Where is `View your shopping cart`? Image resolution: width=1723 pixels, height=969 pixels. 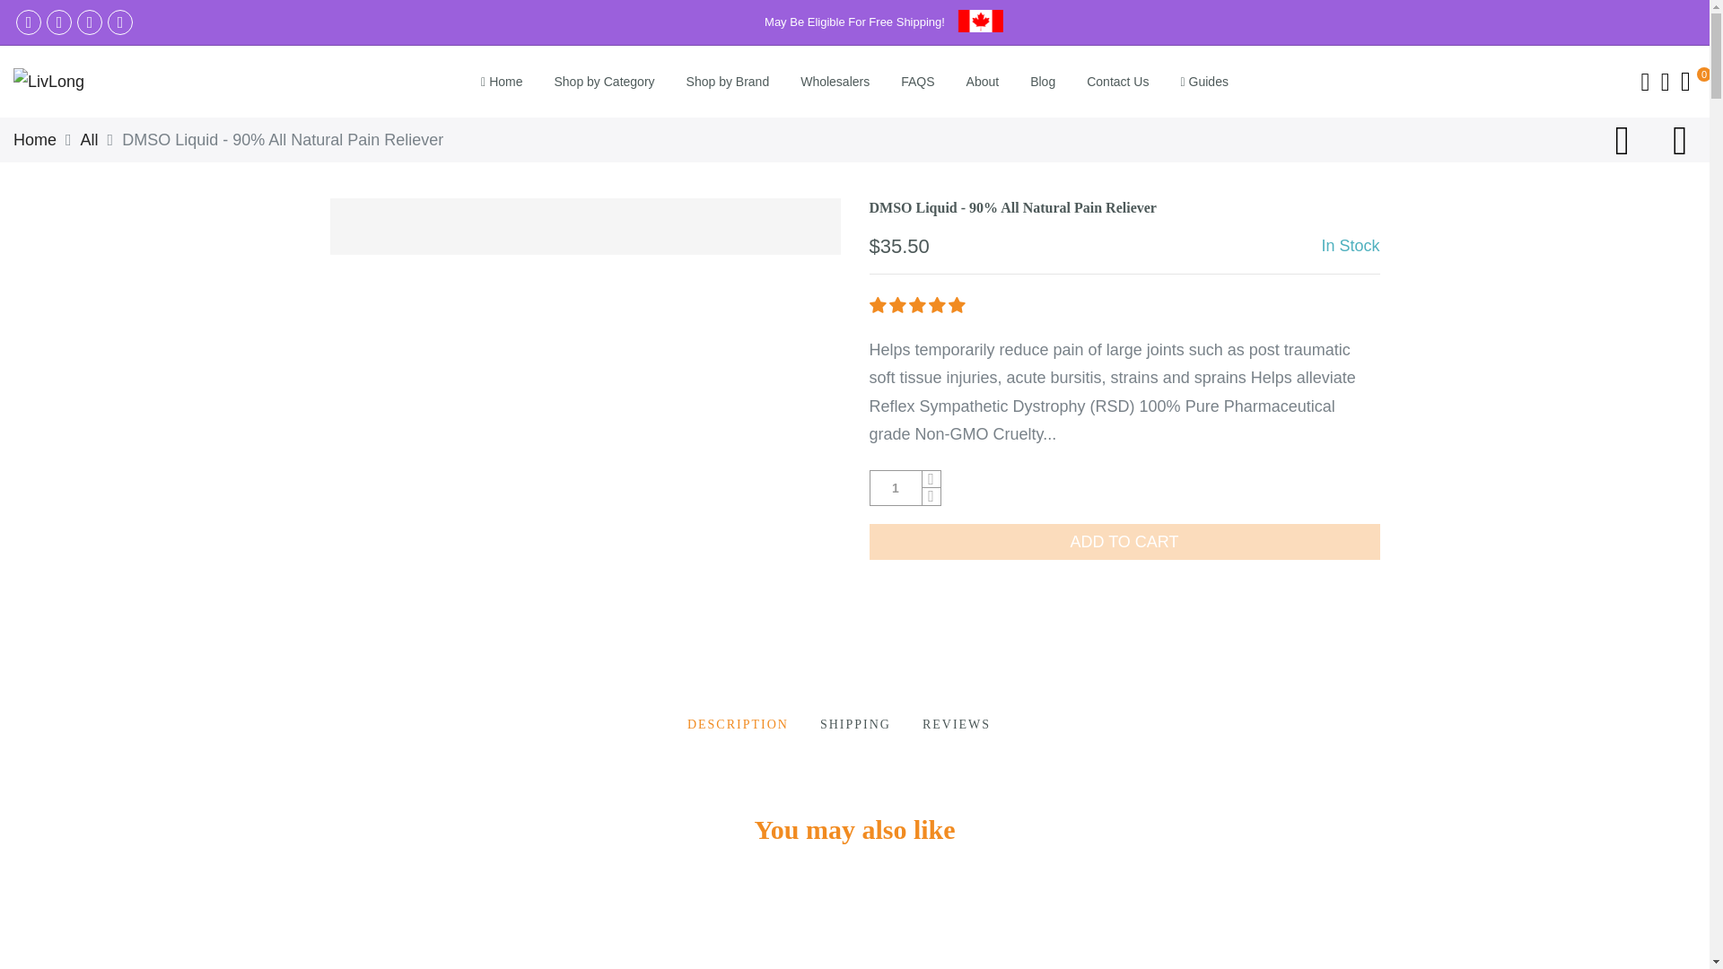 View your shopping cart is located at coordinates (1685, 81).